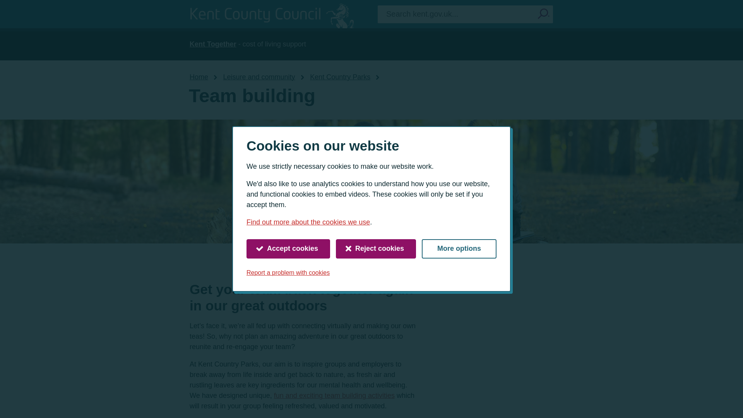 This screenshot has width=743, height=418. I want to click on Search, so click(544, 14).